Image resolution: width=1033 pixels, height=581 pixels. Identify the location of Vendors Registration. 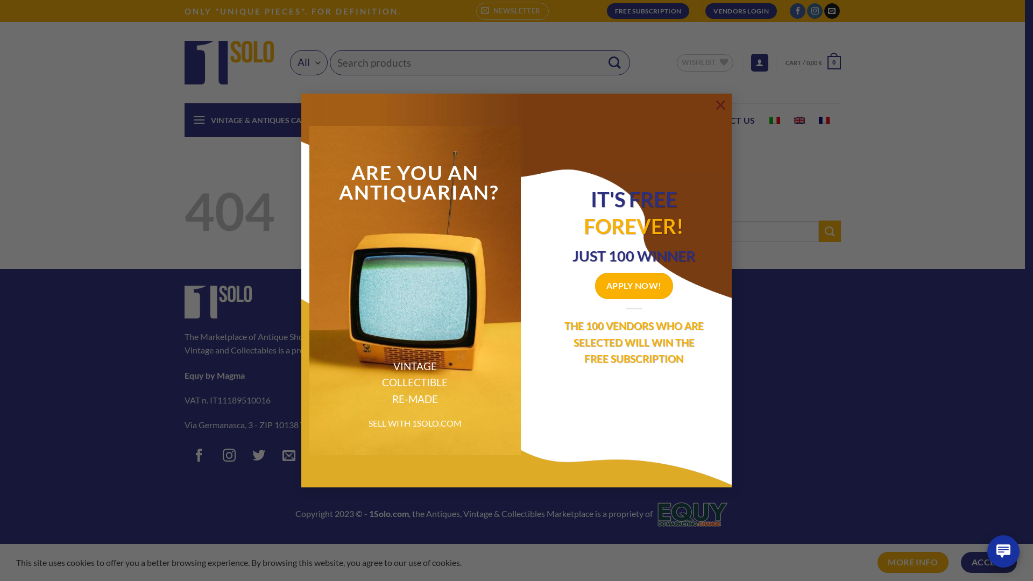
(672, 346).